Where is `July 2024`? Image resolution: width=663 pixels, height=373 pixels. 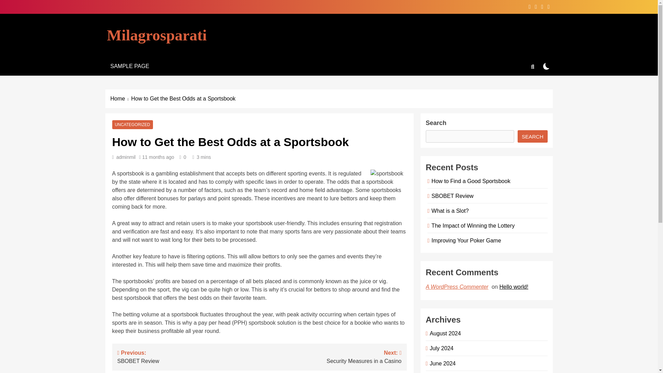 July 2024 is located at coordinates (441, 348).